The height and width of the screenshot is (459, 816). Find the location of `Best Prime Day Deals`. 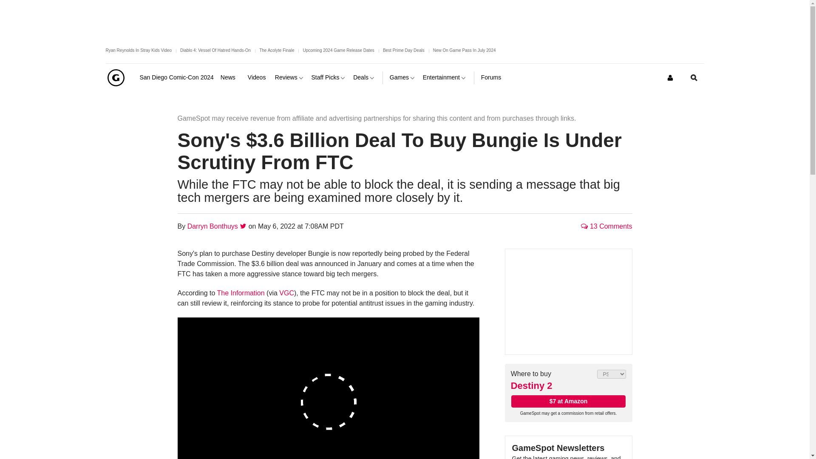

Best Prime Day Deals is located at coordinates (403, 50).